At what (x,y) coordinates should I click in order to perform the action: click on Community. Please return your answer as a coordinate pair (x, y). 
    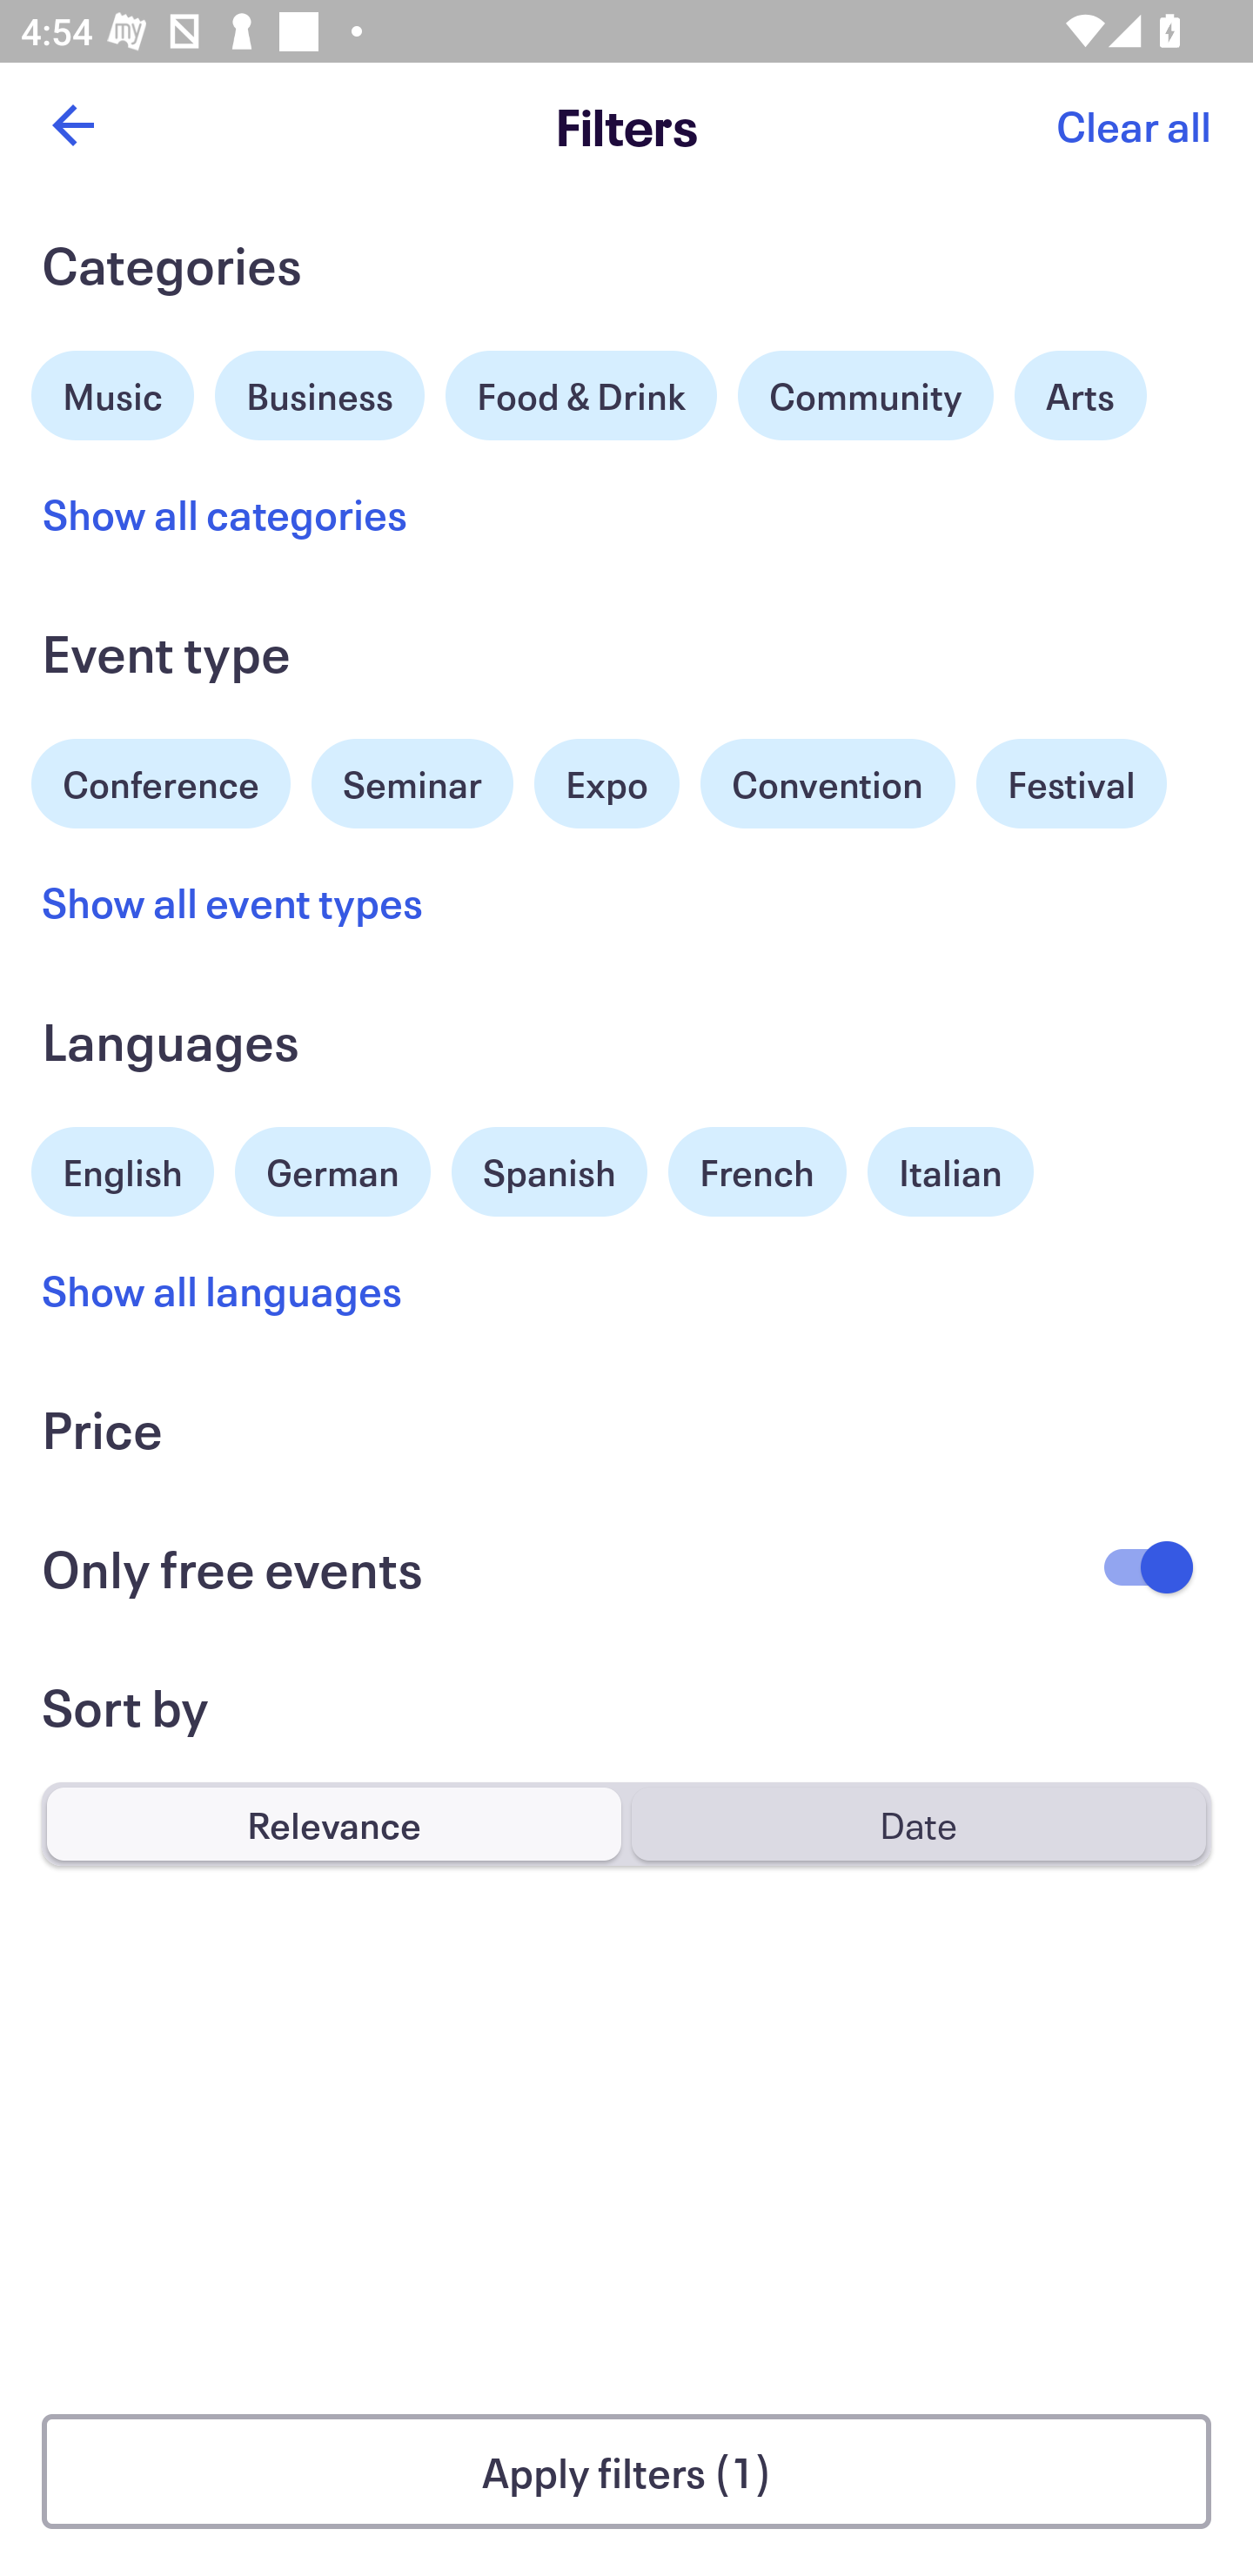
    Looking at the image, I should click on (865, 395).